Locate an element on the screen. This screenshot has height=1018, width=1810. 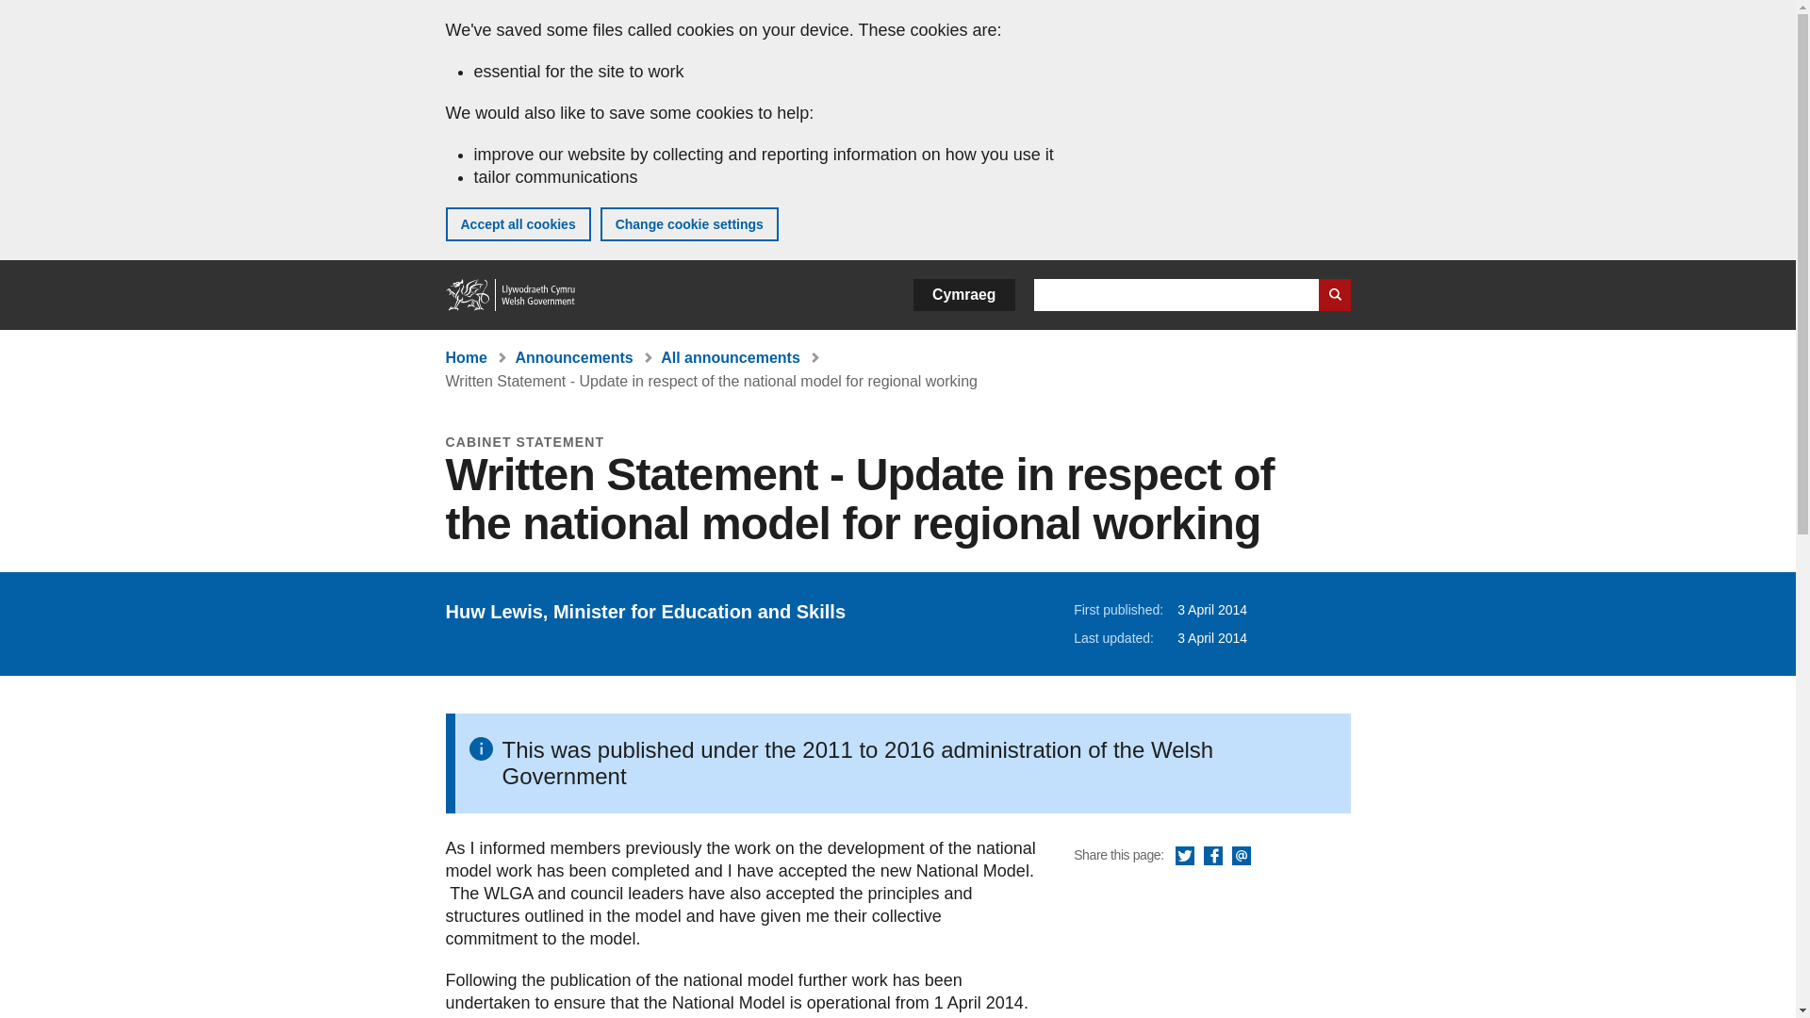
Home is located at coordinates (511, 294).